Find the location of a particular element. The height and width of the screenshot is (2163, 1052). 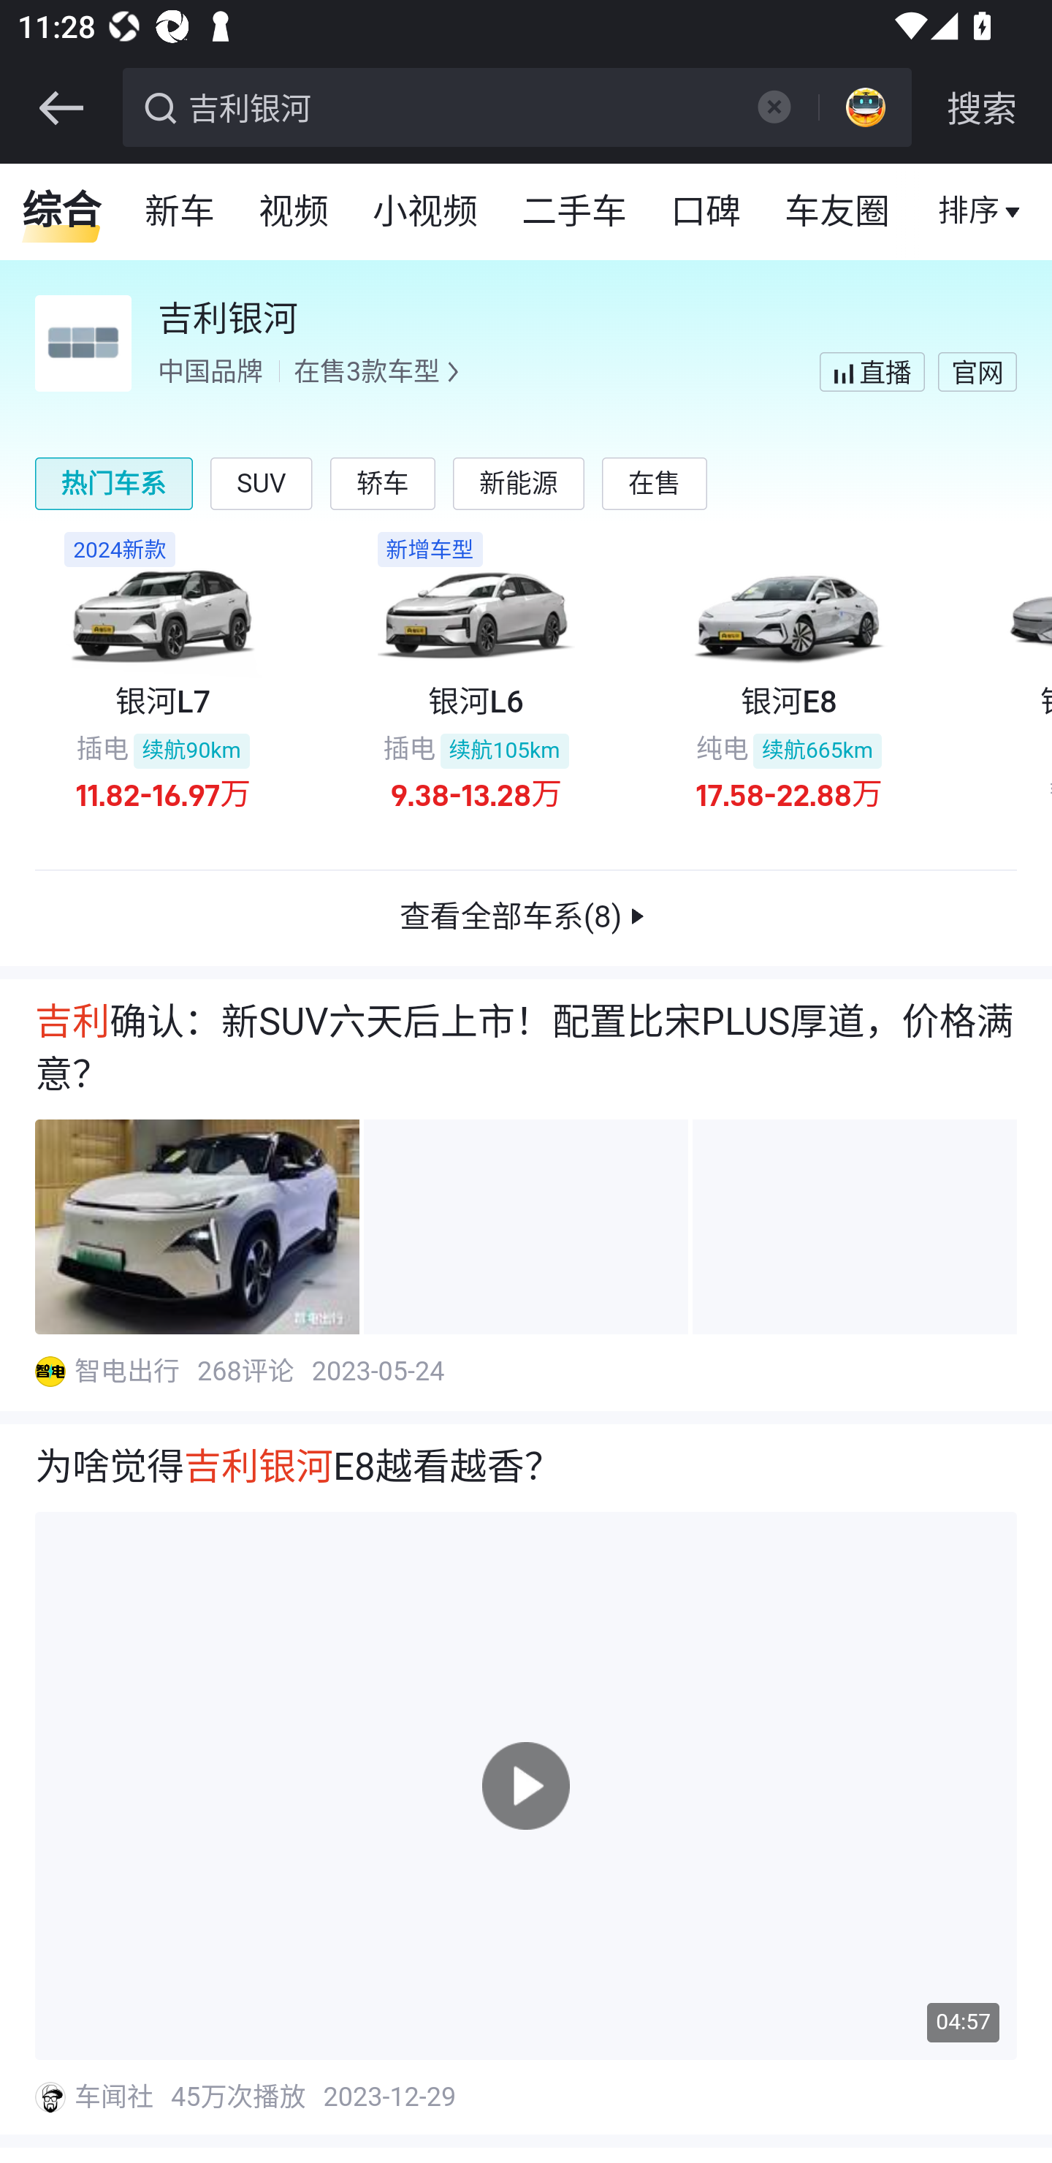

银河E8 纯电续航665km 17.58-22.88万 is located at coordinates (789, 684).